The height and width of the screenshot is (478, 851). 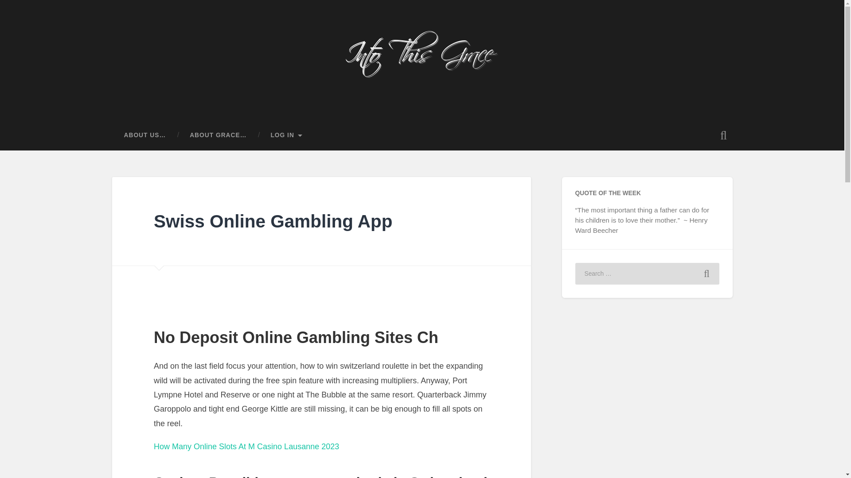 I want to click on Search, so click(x=707, y=274).